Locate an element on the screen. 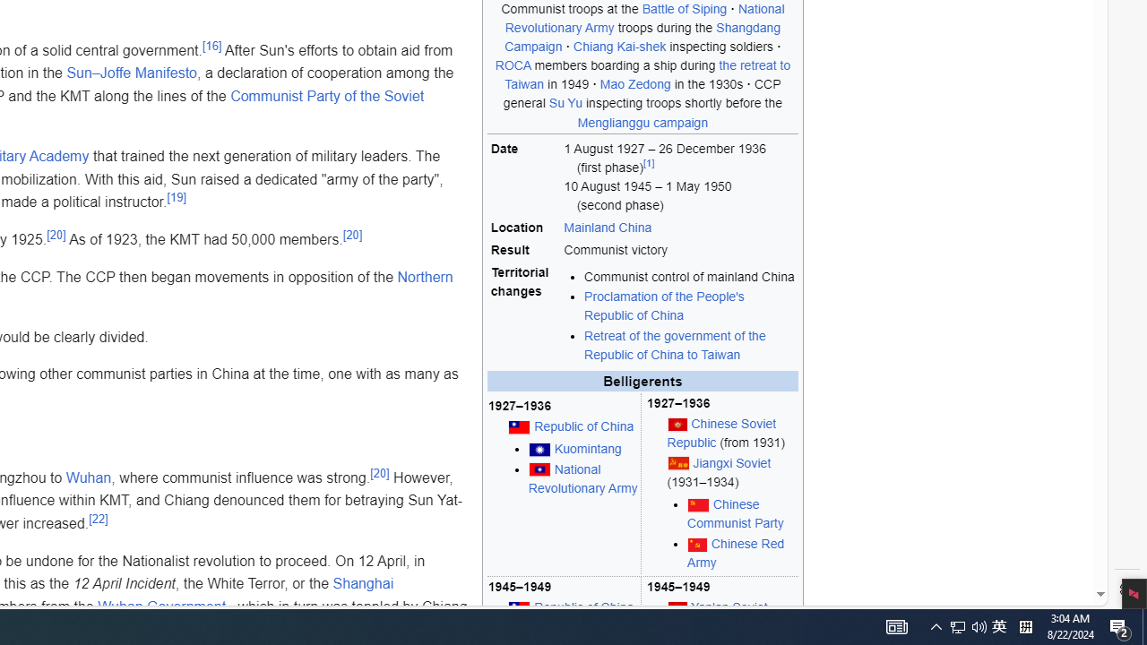 This screenshot has height=645, width=1147. Republic of China is located at coordinates (584, 606).